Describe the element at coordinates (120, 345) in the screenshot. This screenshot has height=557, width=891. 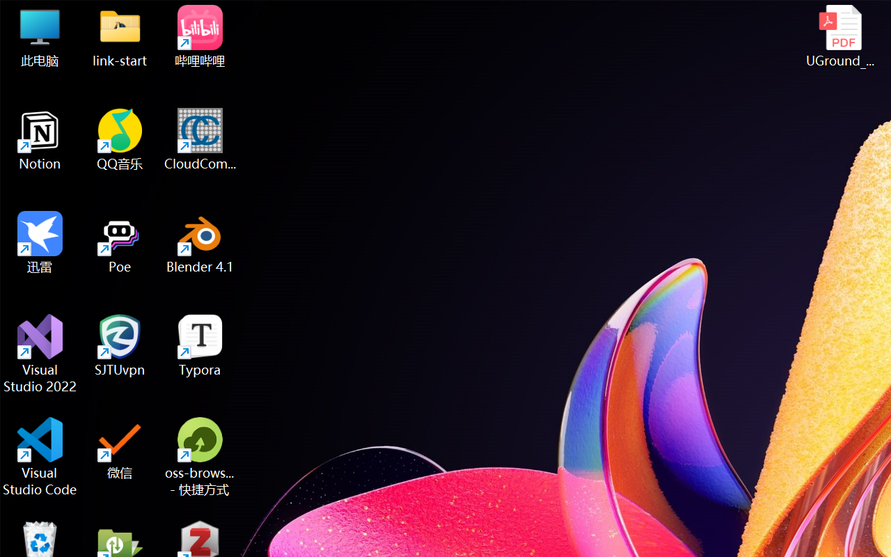
I see `SJTUvpn` at that location.